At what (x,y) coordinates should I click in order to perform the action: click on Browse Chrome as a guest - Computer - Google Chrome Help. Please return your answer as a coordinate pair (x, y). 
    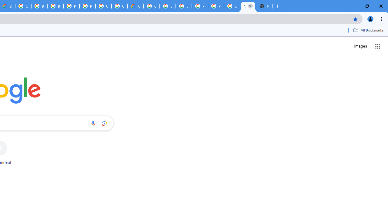
    Looking at the image, I should click on (39, 6).